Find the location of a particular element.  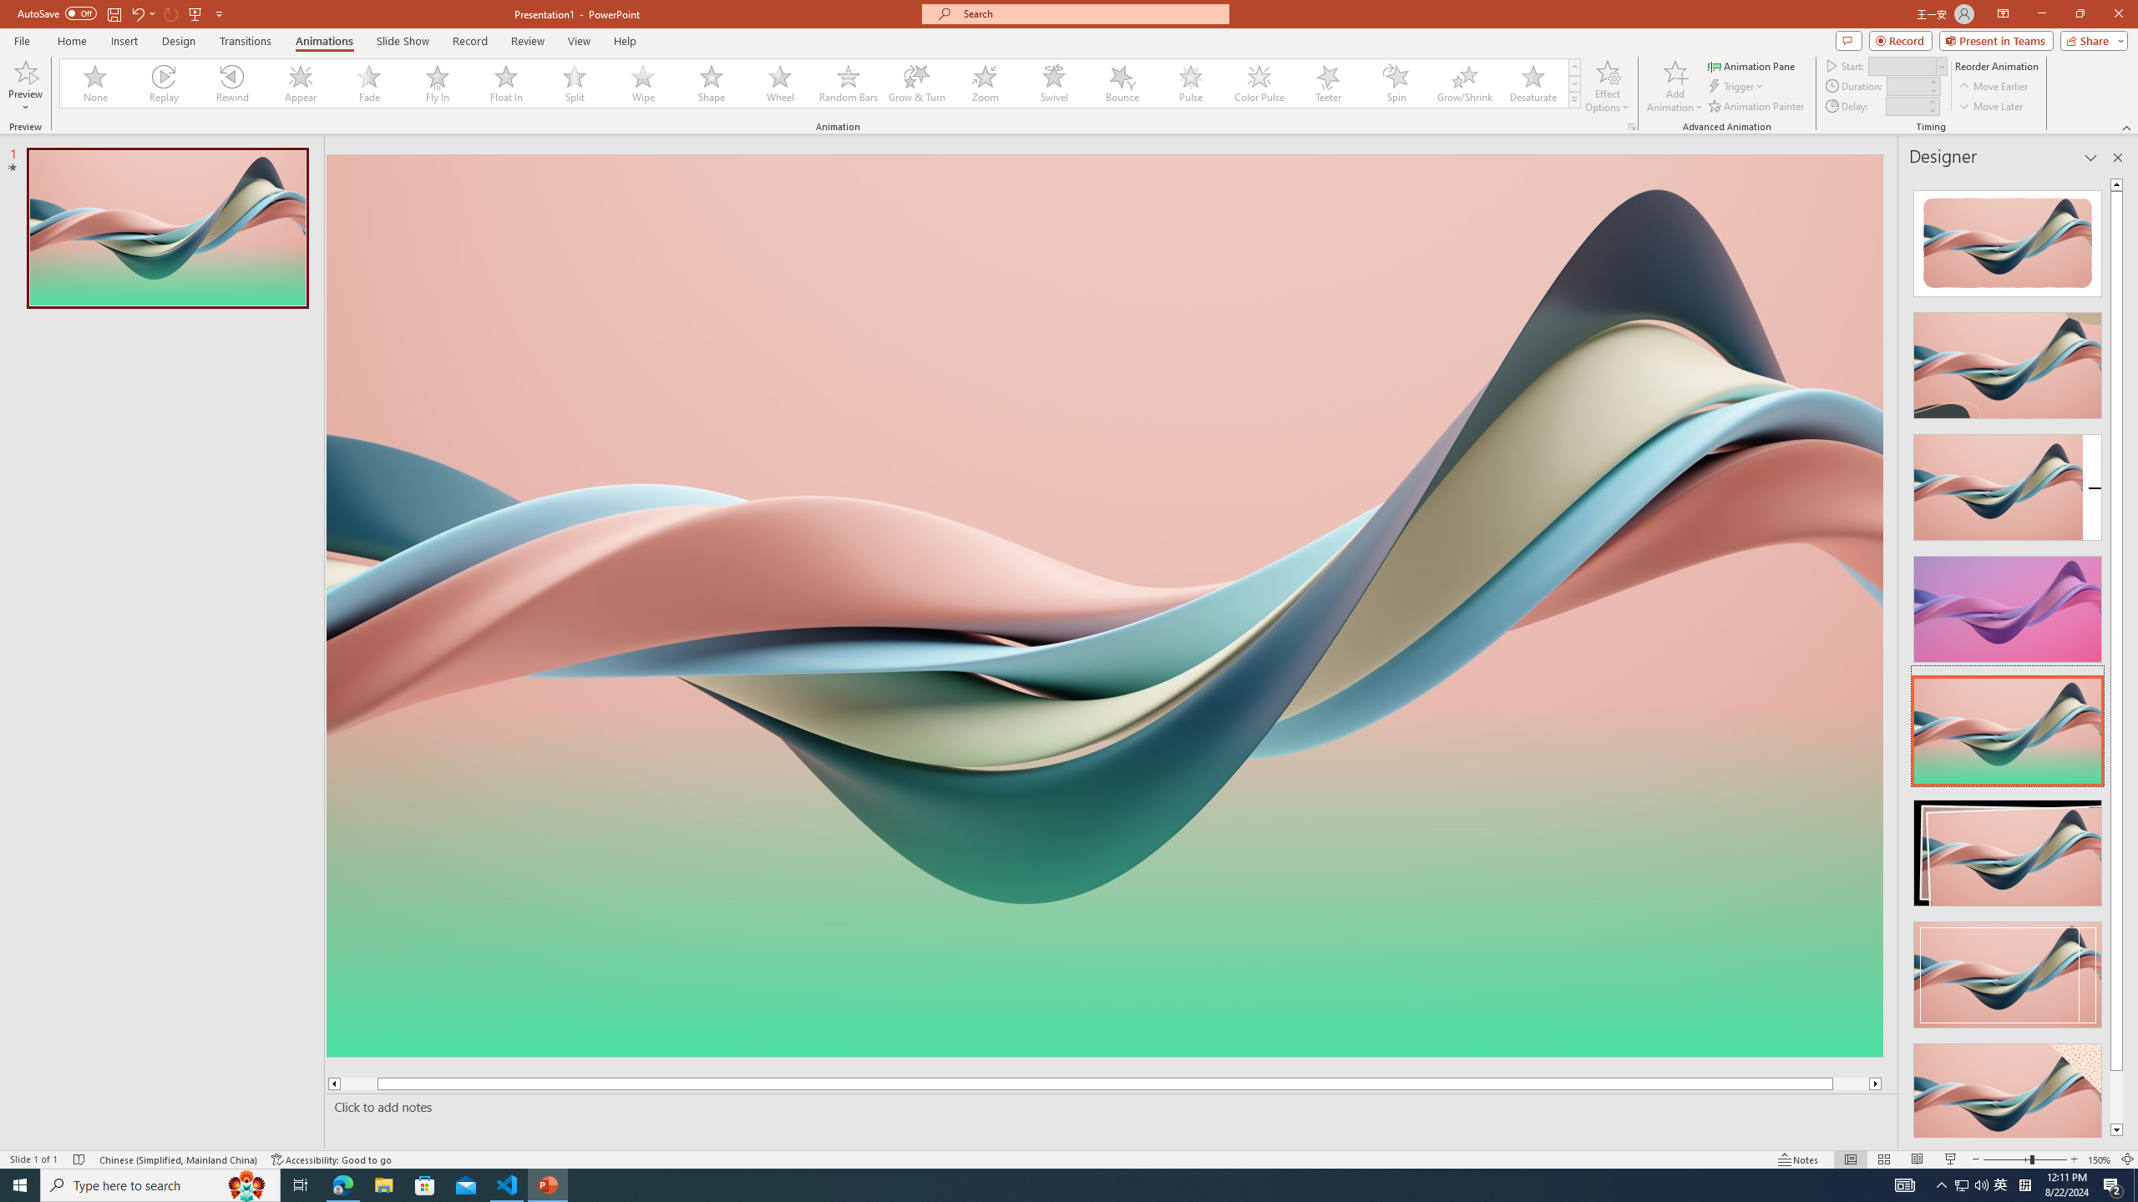

Slide Sorter is located at coordinates (1882, 1159).